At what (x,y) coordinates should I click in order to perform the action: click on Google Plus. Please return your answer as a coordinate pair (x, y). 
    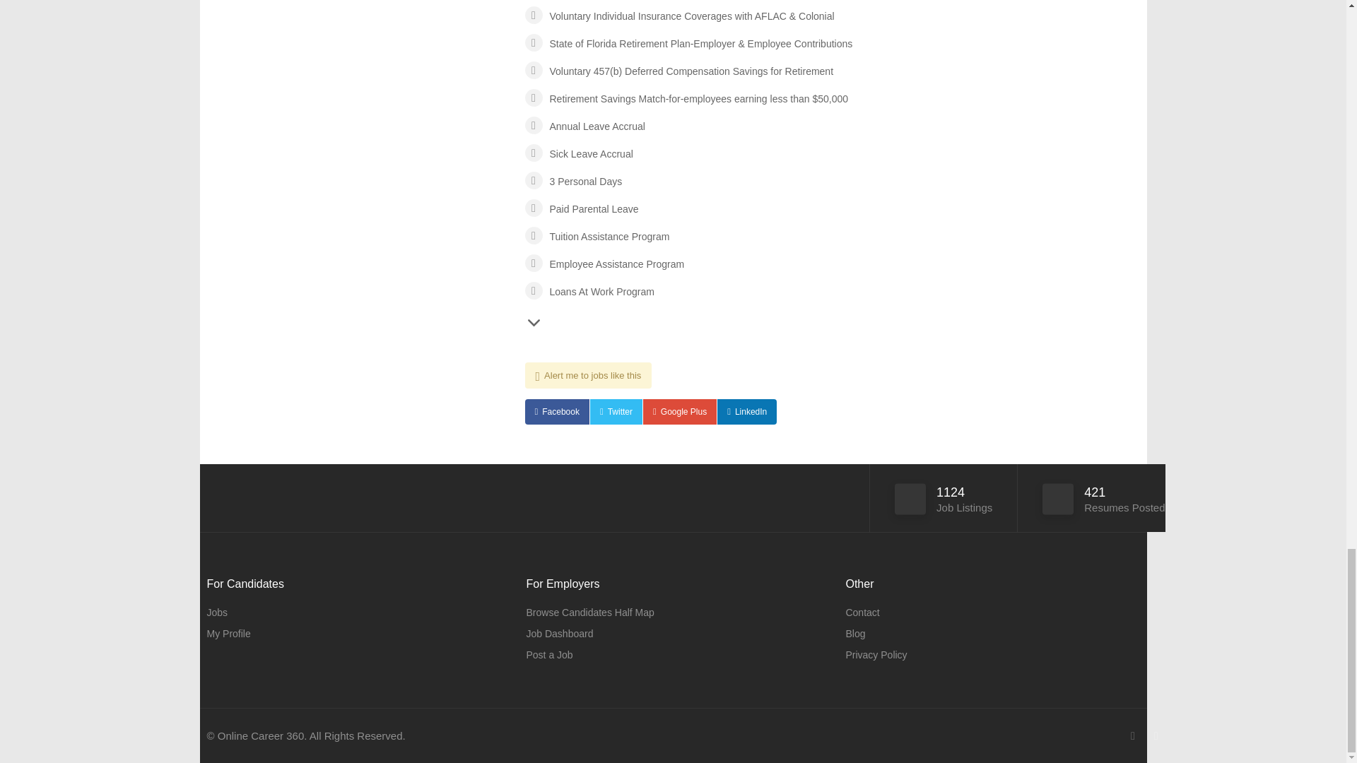
    Looking at the image, I should click on (680, 411).